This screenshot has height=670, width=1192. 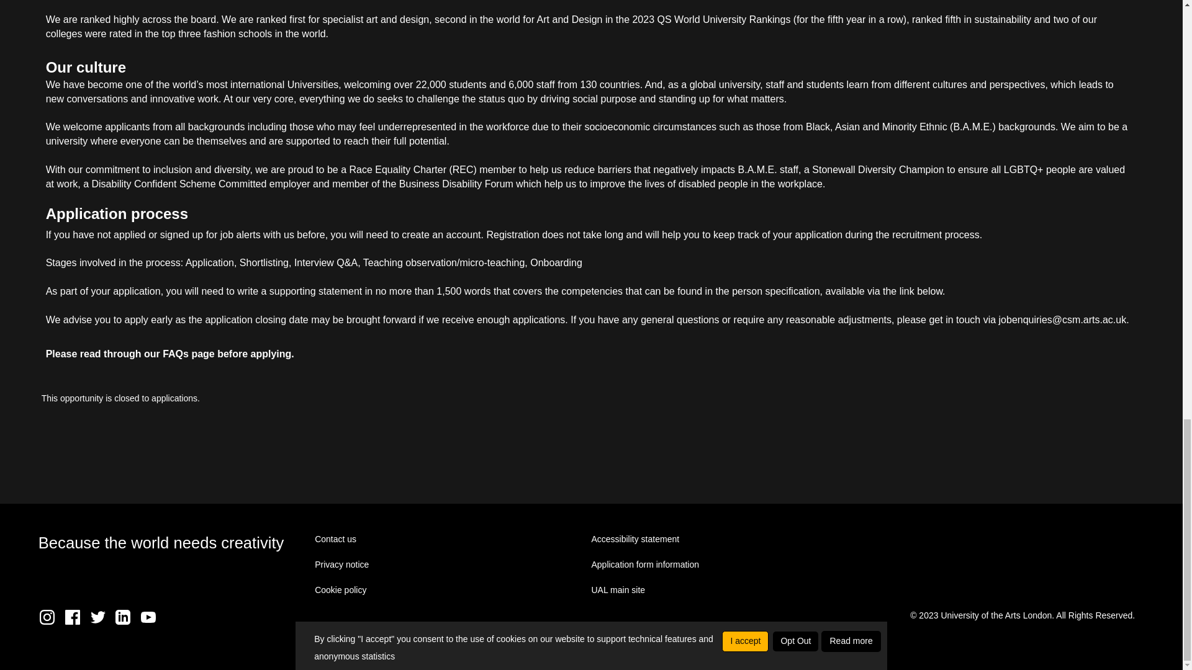 I want to click on facebook, so click(x=72, y=617).